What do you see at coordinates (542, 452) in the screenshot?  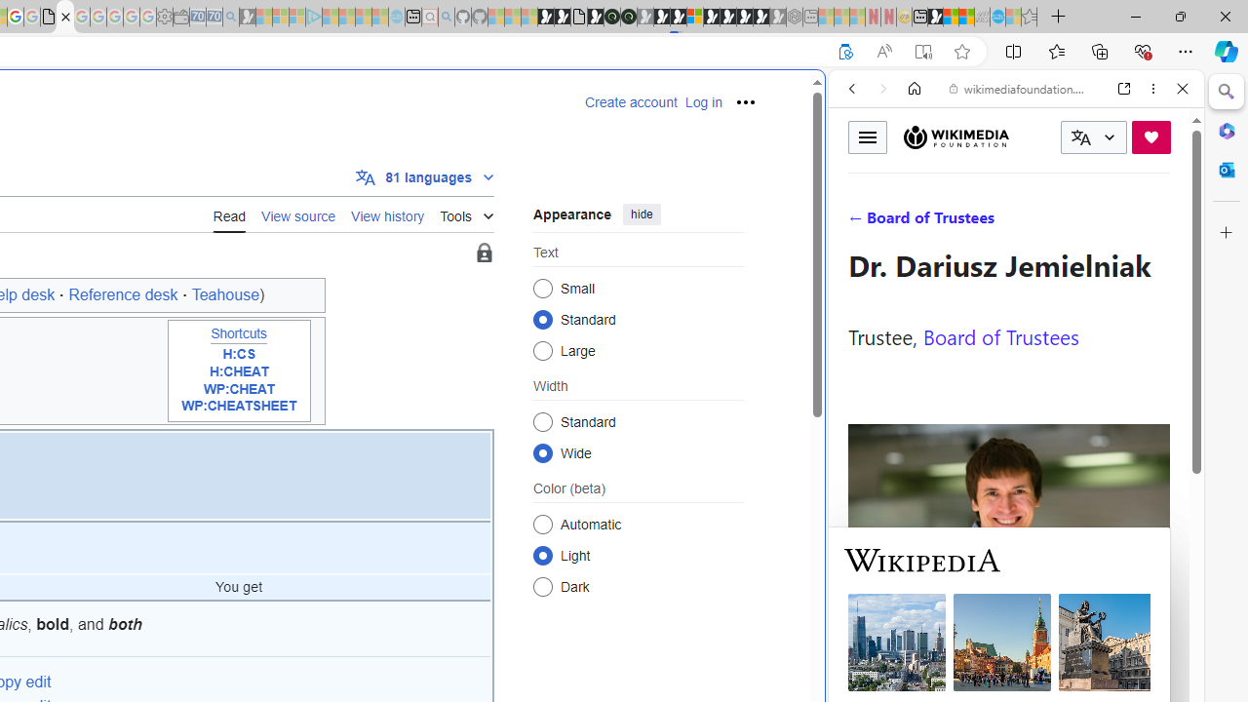 I see `Wide` at bounding box center [542, 452].